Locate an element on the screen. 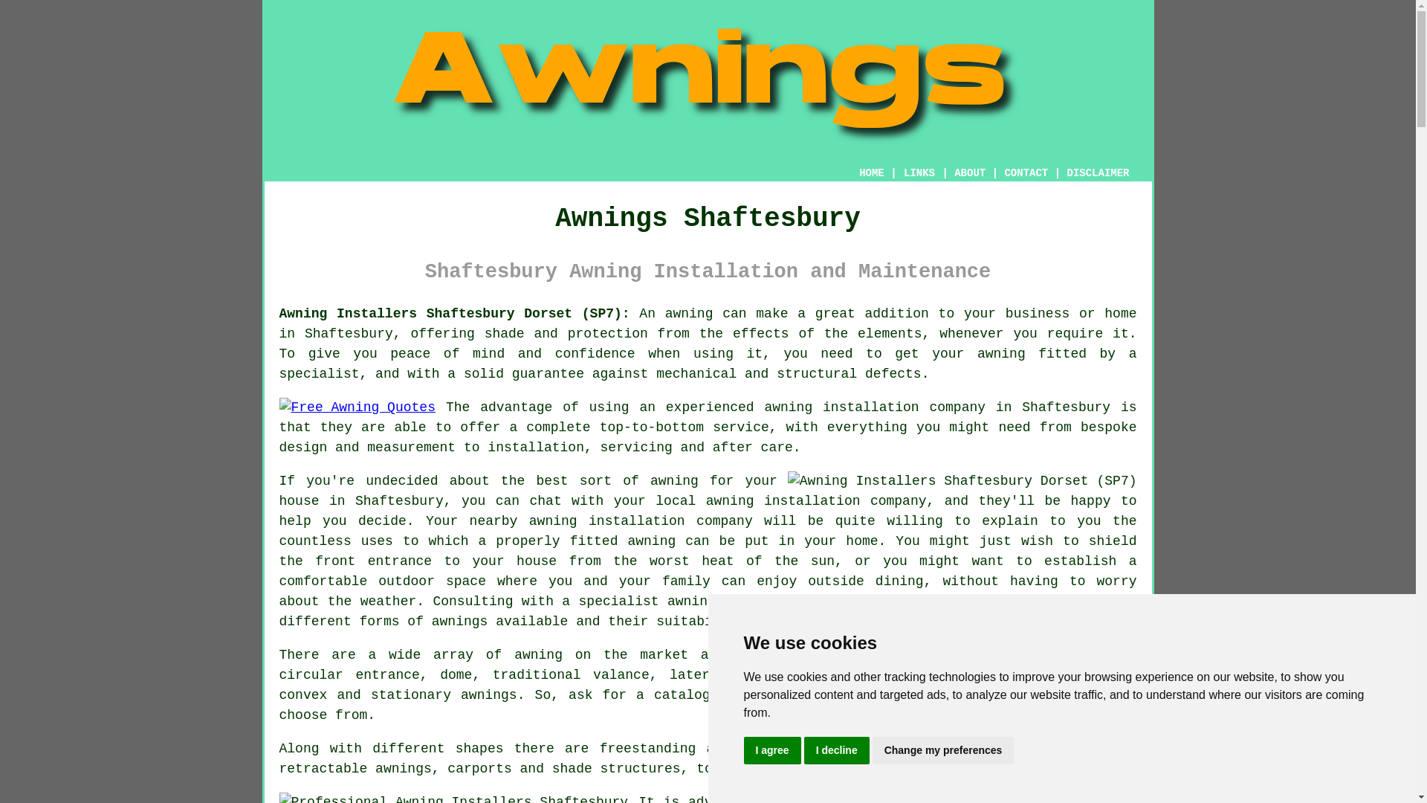 The width and height of the screenshot is (1427, 803). I decline is located at coordinates (837, 751).